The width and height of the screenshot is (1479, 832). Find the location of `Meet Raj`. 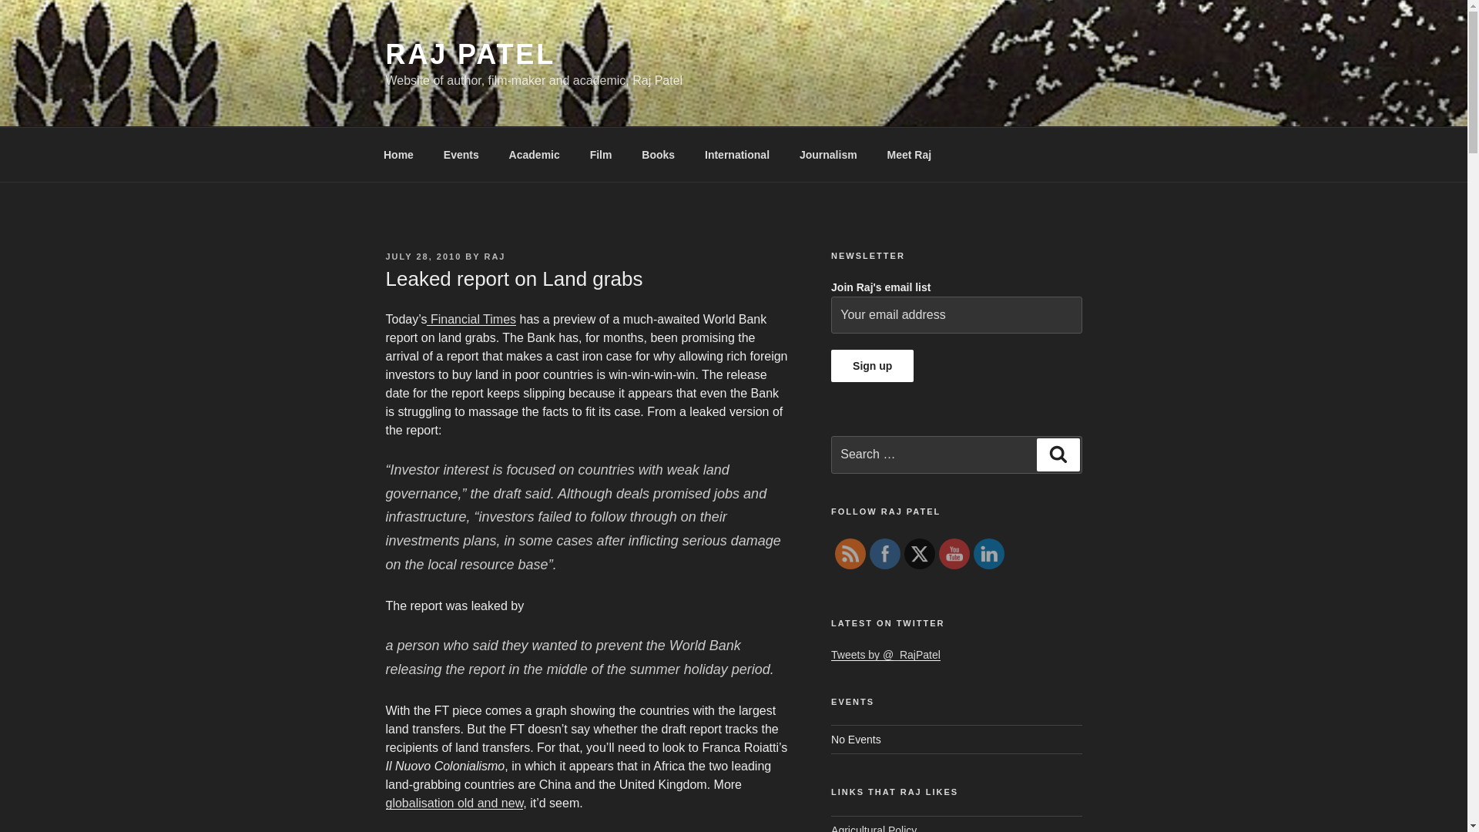

Meet Raj is located at coordinates (909, 154).